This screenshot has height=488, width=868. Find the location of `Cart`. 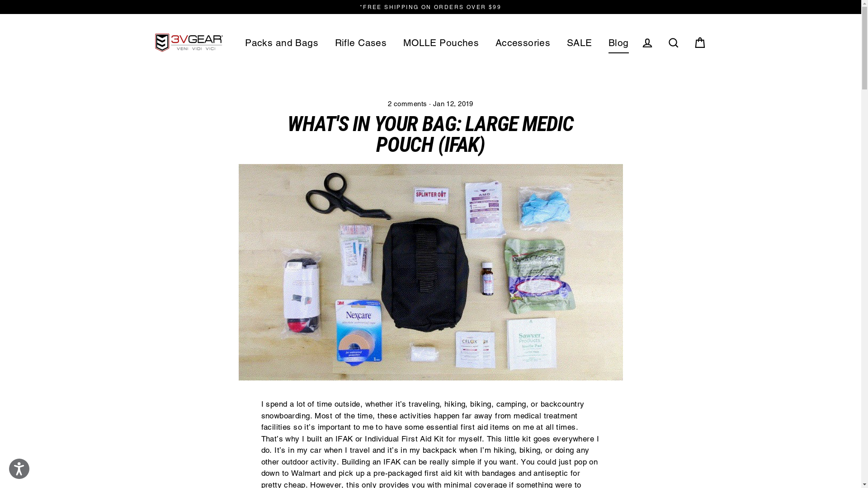

Cart is located at coordinates (700, 42).